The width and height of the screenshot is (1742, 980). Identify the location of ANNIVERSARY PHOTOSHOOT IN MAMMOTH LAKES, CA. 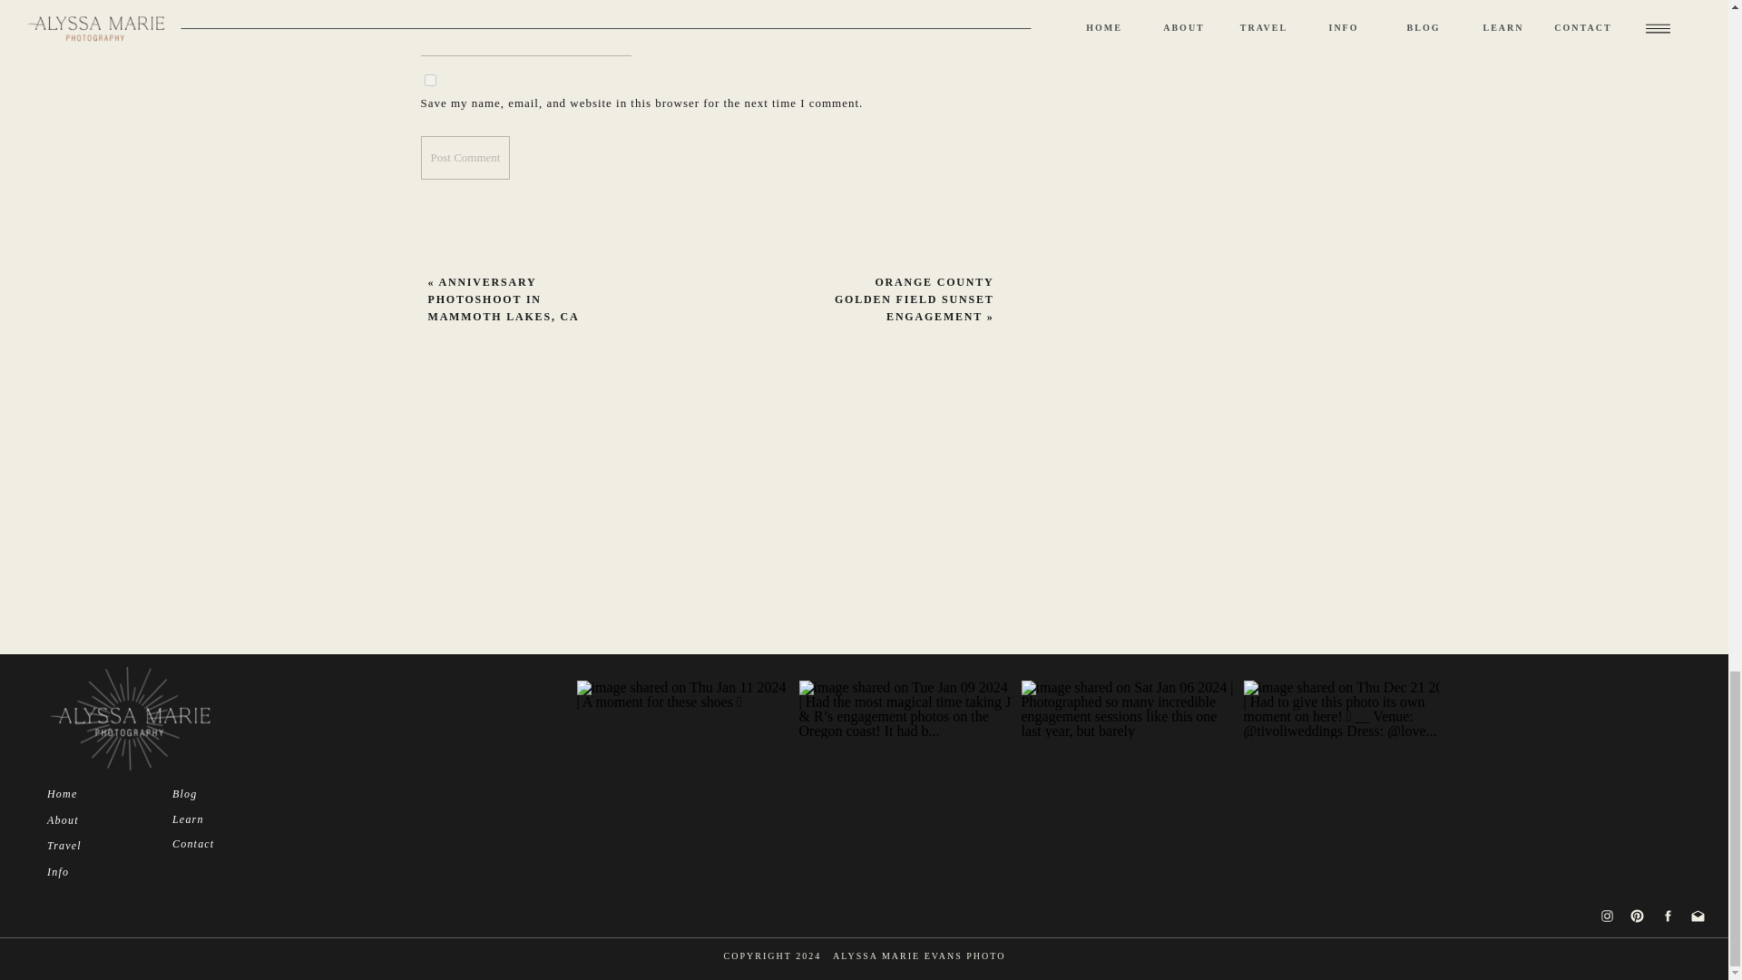
(504, 299).